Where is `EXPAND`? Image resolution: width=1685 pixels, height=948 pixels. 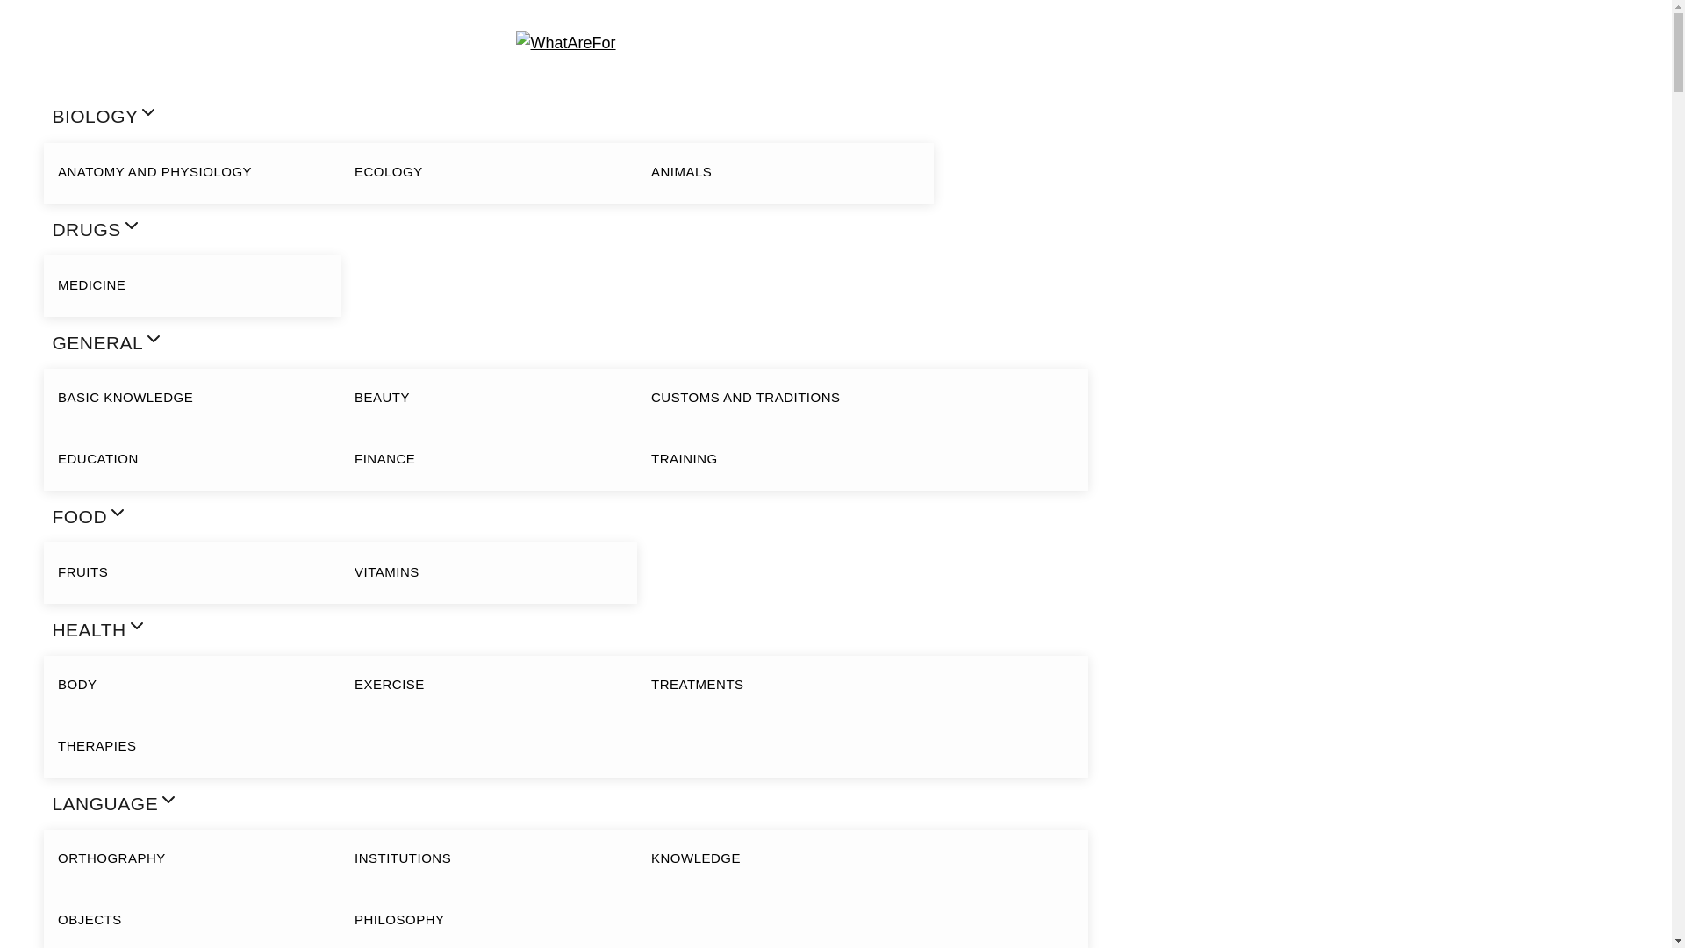 EXPAND is located at coordinates (153, 339).